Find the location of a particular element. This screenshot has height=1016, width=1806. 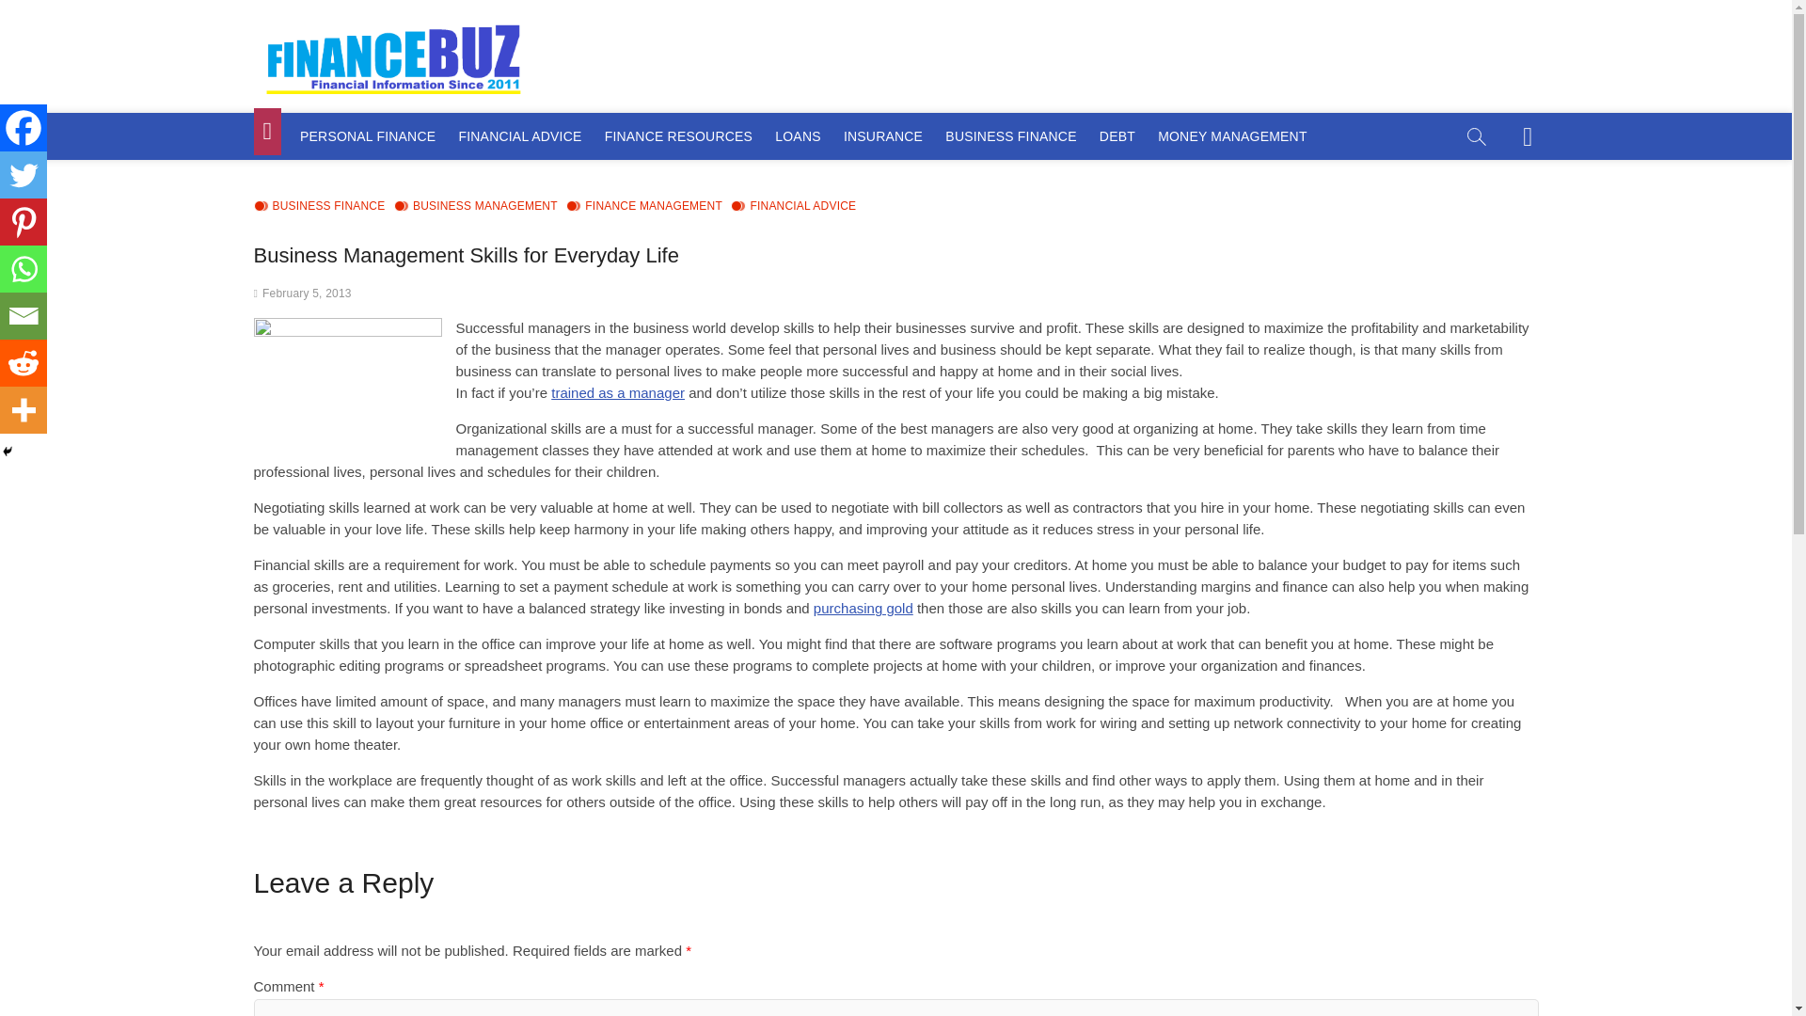

LOANS is located at coordinates (798, 135).